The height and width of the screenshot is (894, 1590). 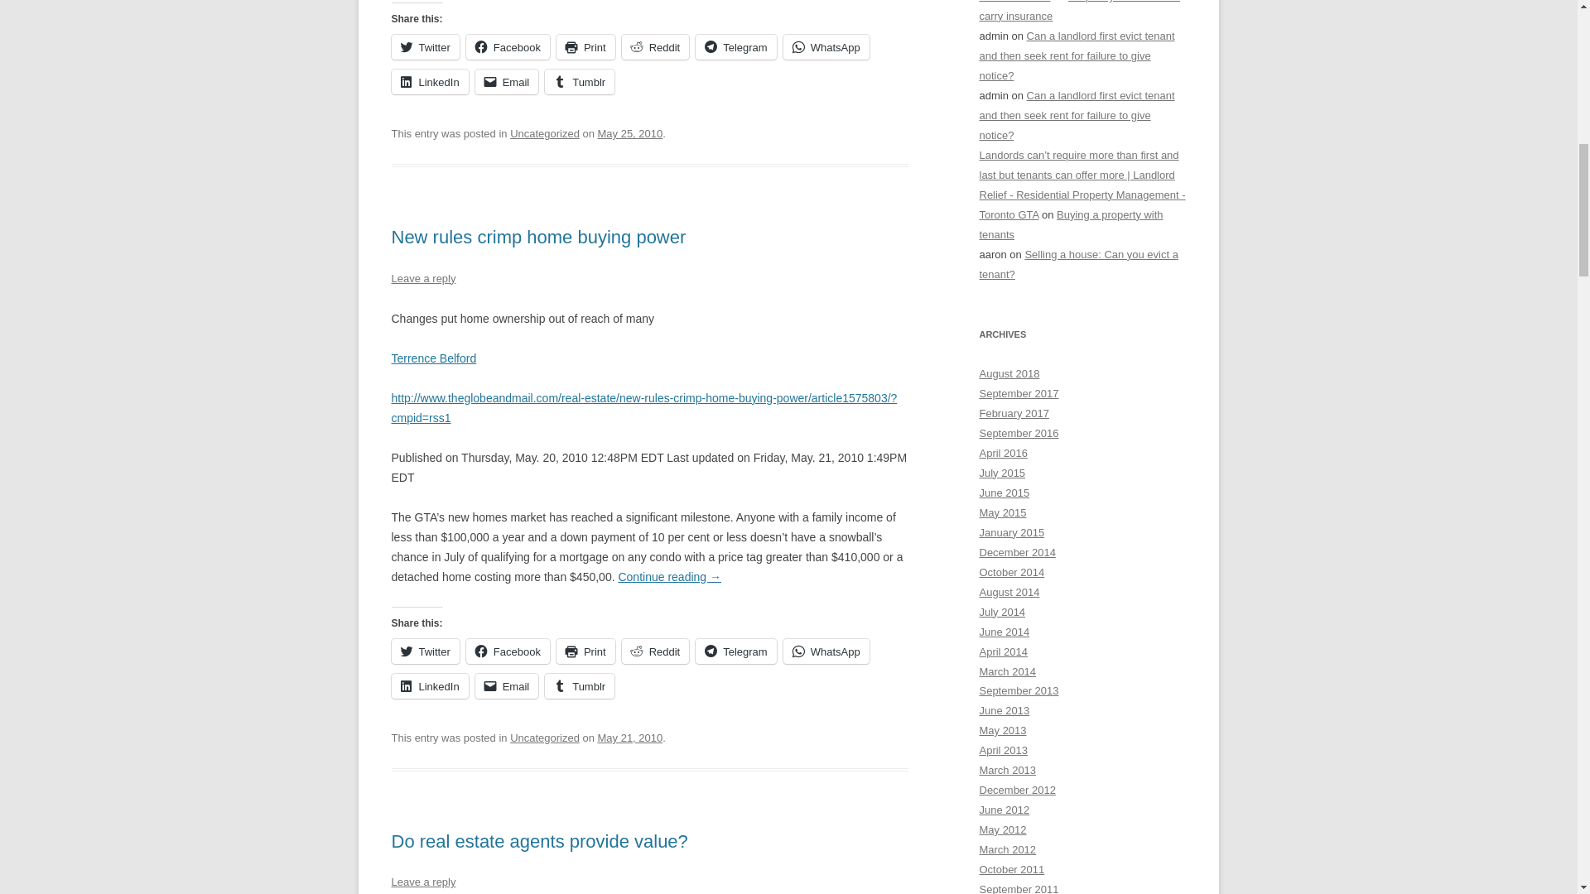 What do you see at coordinates (429, 82) in the screenshot?
I see `Click to share on LinkedIn` at bounding box center [429, 82].